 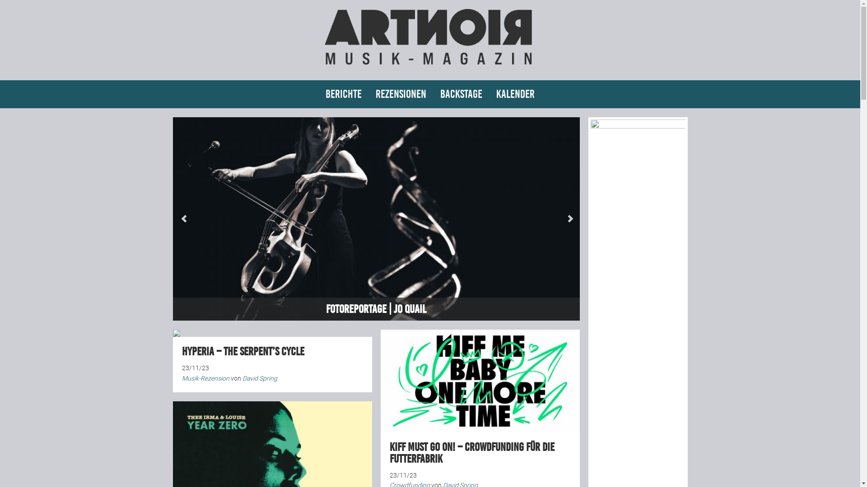 What do you see at coordinates (516, 94) in the screenshot?
I see `Kalender` at bounding box center [516, 94].